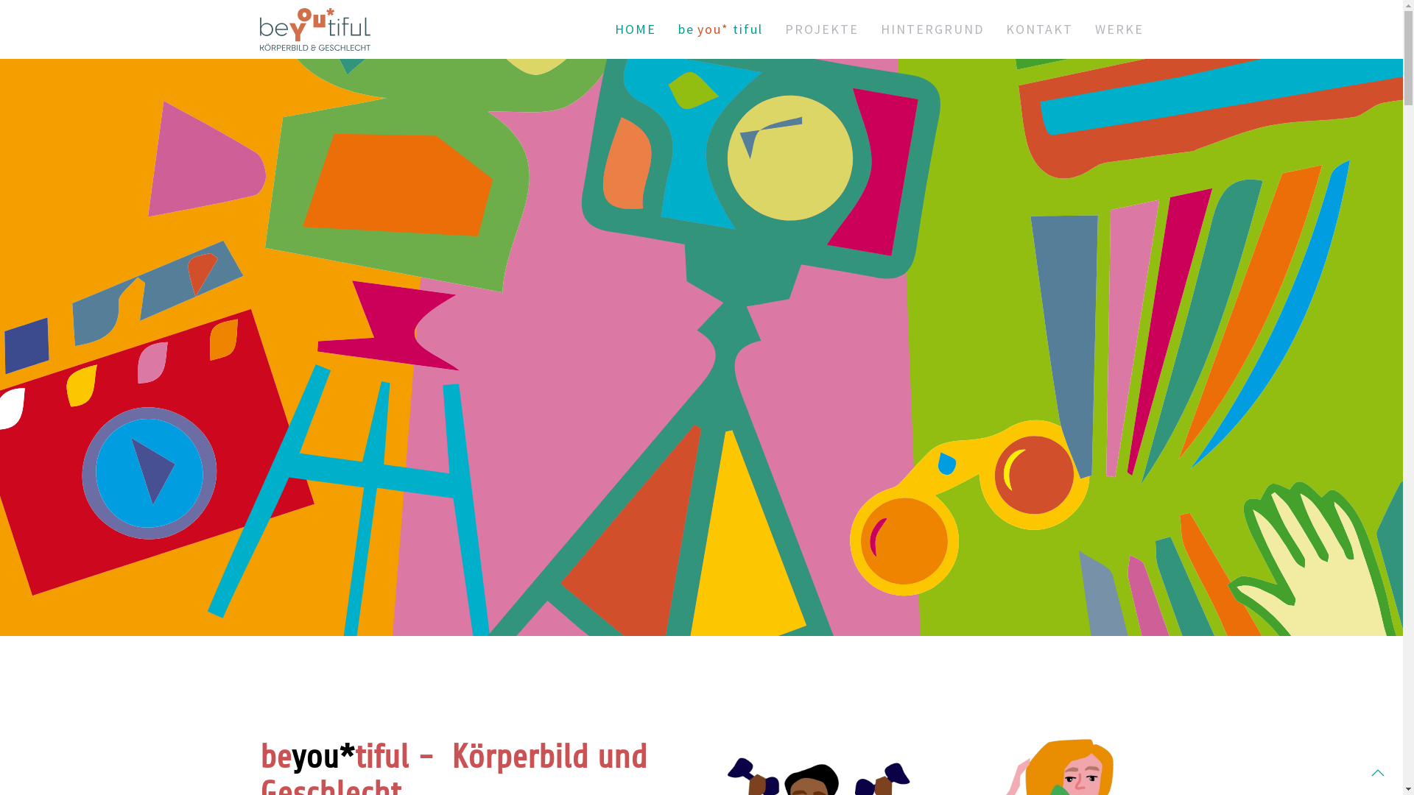 Image resolution: width=1414 pixels, height=795 pixels. Describe the element at coordinates (1040, 29) in the screenshot. I see `KONTAKT` at that location.